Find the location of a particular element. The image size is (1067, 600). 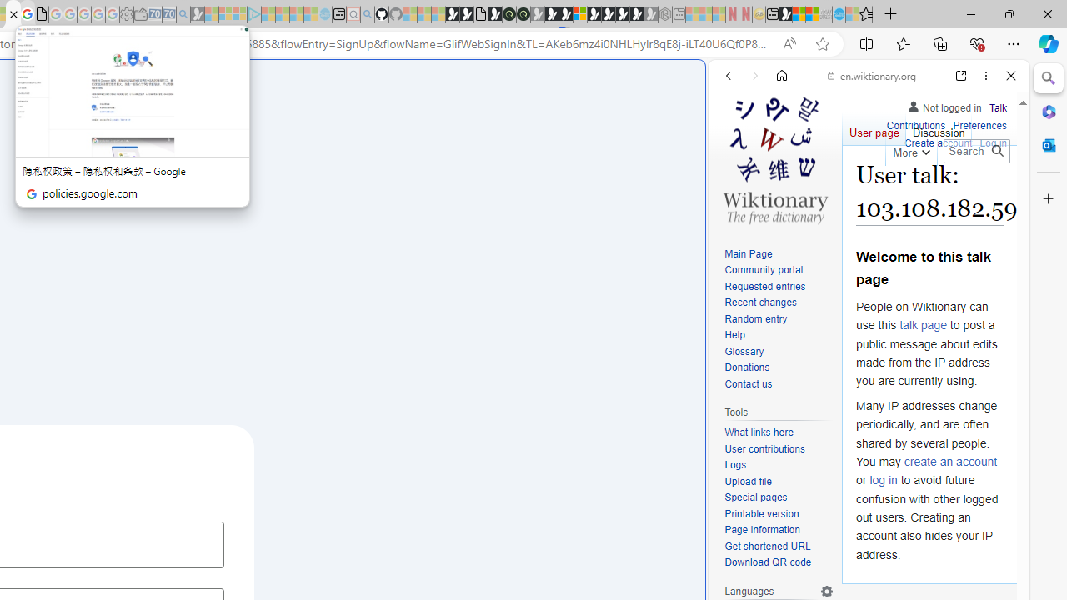

Go is located at coordinates (997, 151).